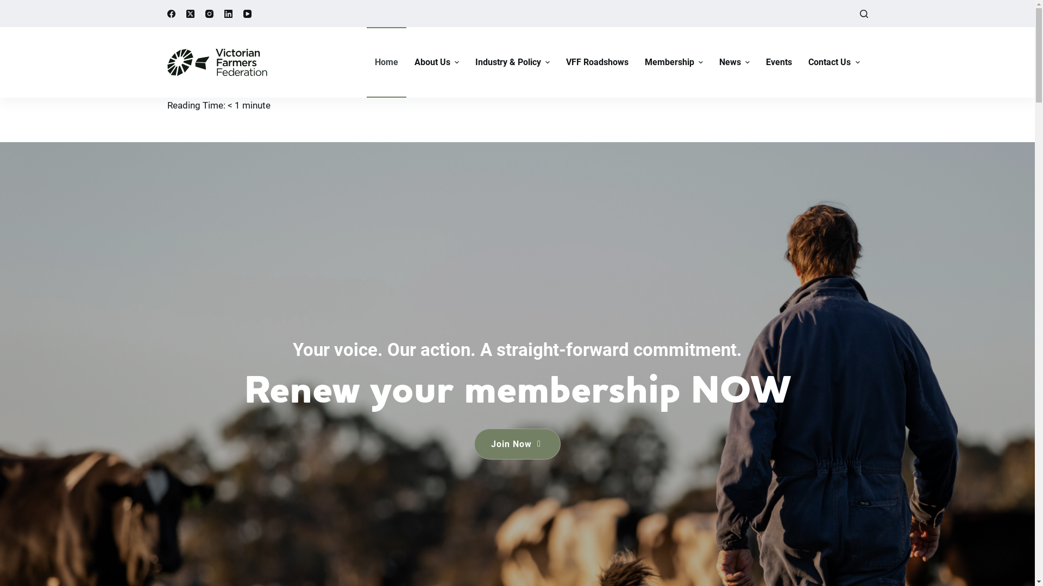 The image size is (1043, 586). What do you see at coordinates (11, 5) in the screenshot?
I see `Skip to content` at bounding box center [11, 5].